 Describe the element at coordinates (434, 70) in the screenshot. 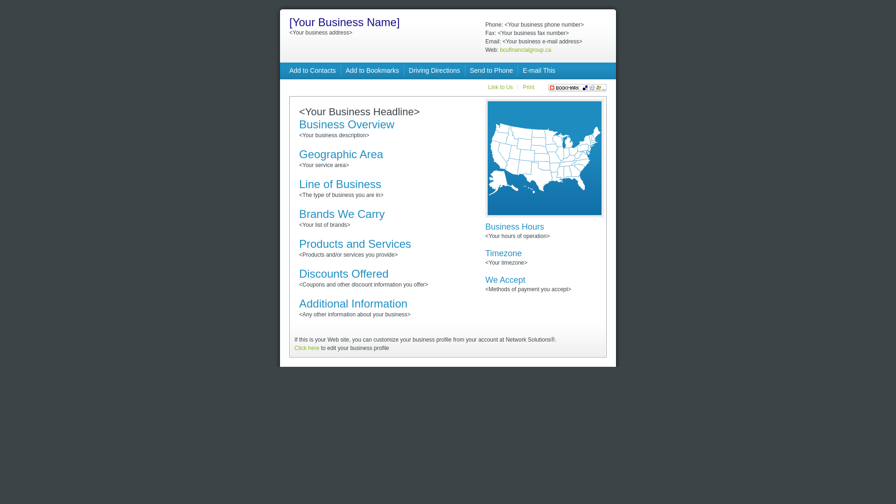

I see `Driving Directions` at that location.